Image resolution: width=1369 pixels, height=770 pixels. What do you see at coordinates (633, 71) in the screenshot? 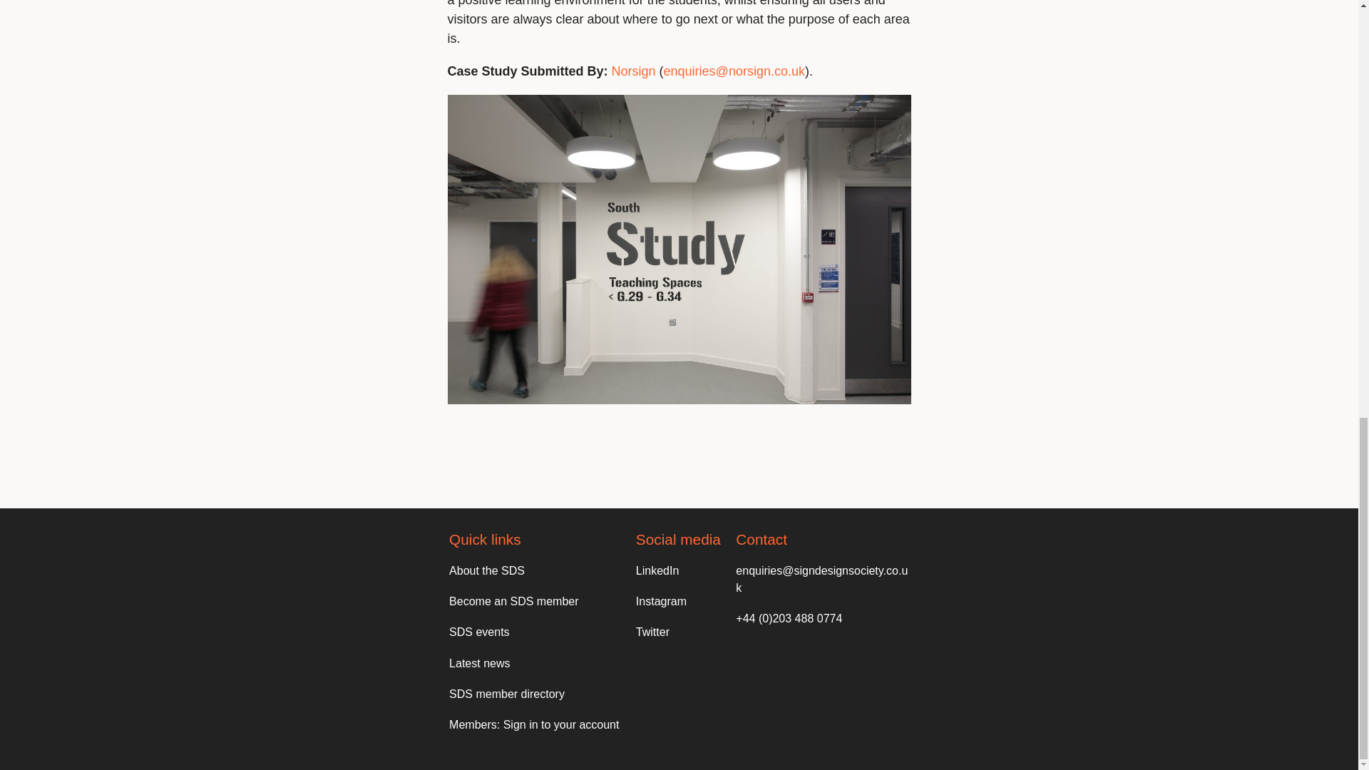
I see `Norsign` at bounding box center [633, 71].